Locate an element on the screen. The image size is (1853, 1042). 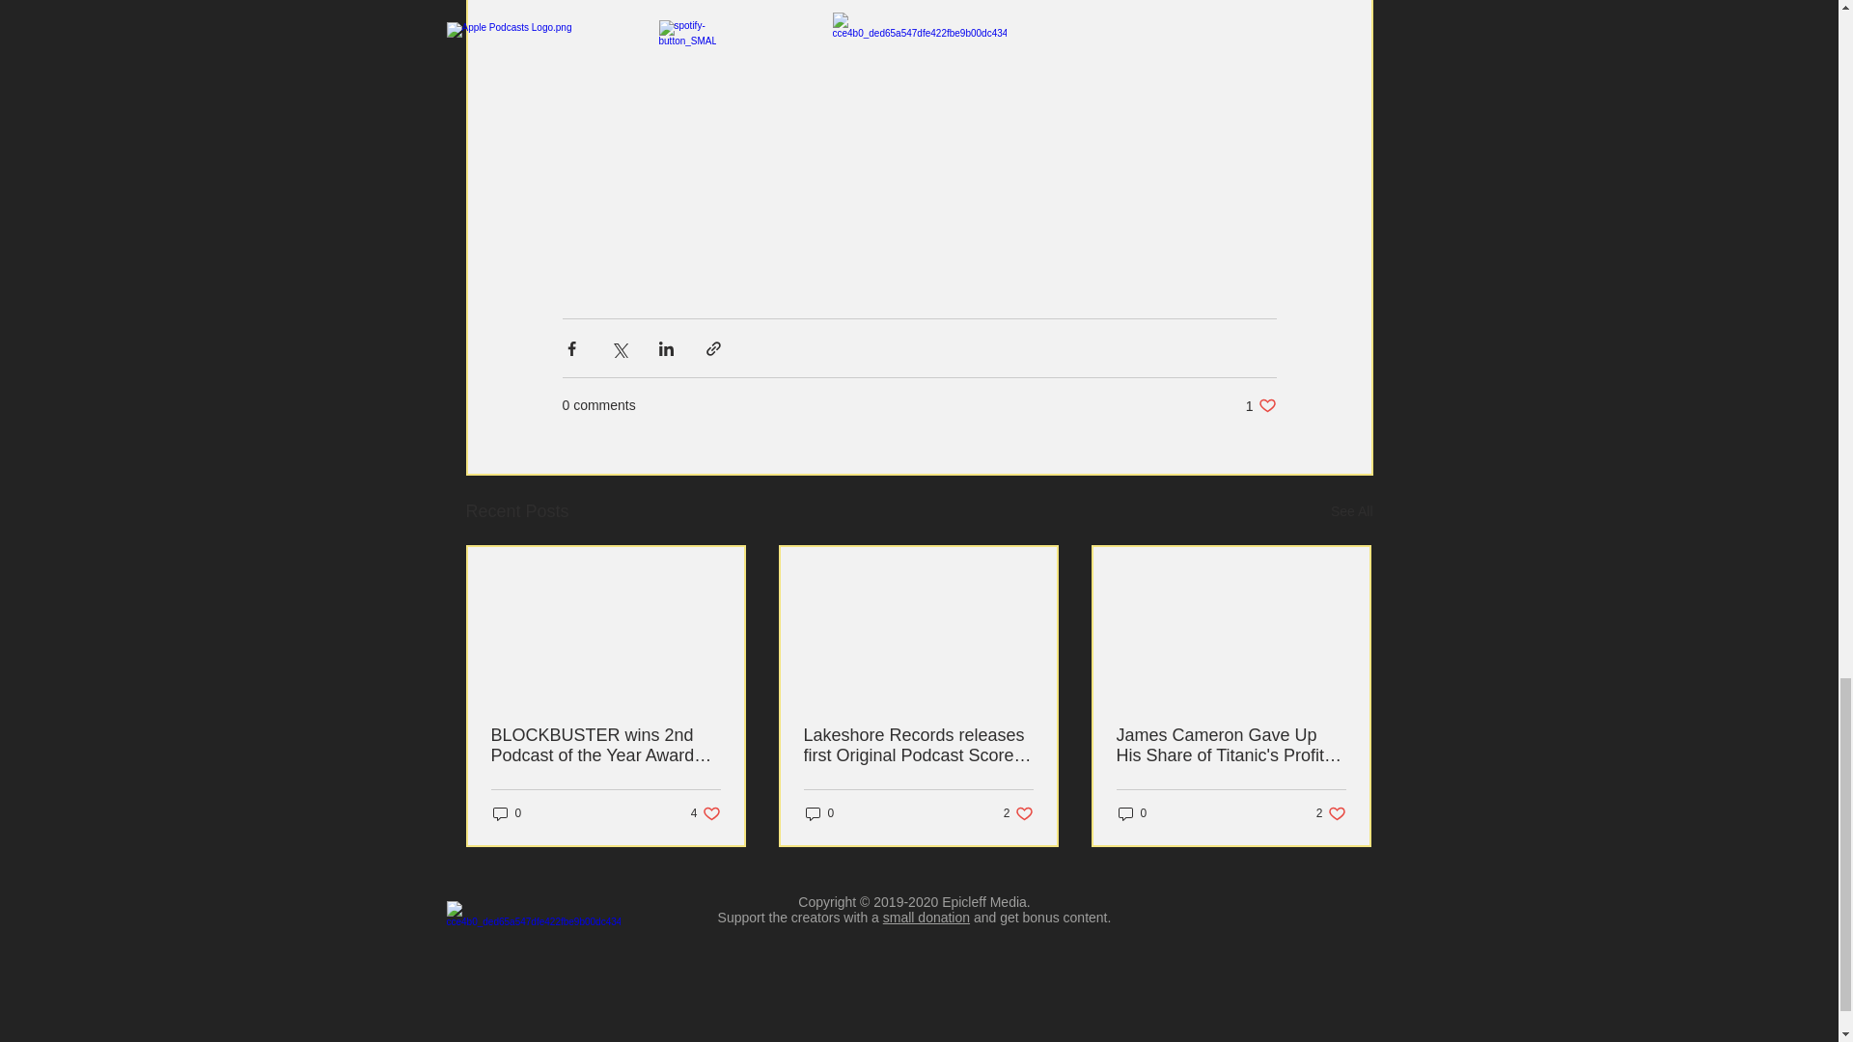
small donation is located at coordinates (1062, 953).